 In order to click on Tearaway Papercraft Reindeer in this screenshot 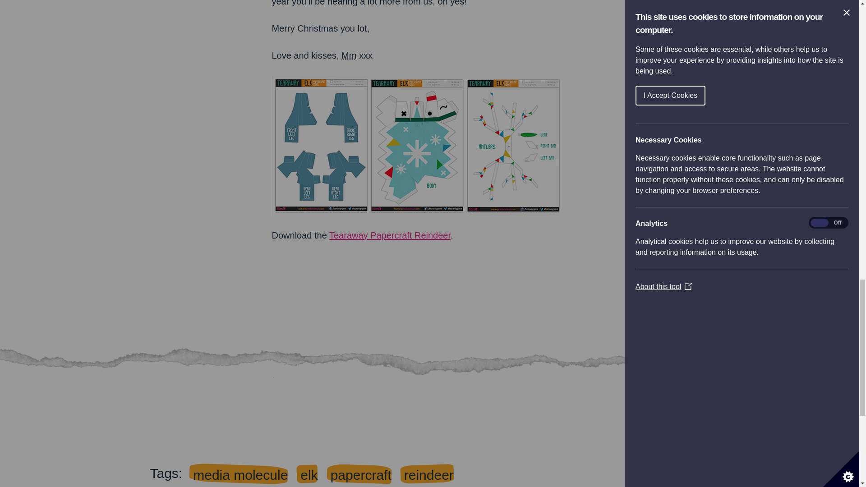, I will do `click(390, 235)`.